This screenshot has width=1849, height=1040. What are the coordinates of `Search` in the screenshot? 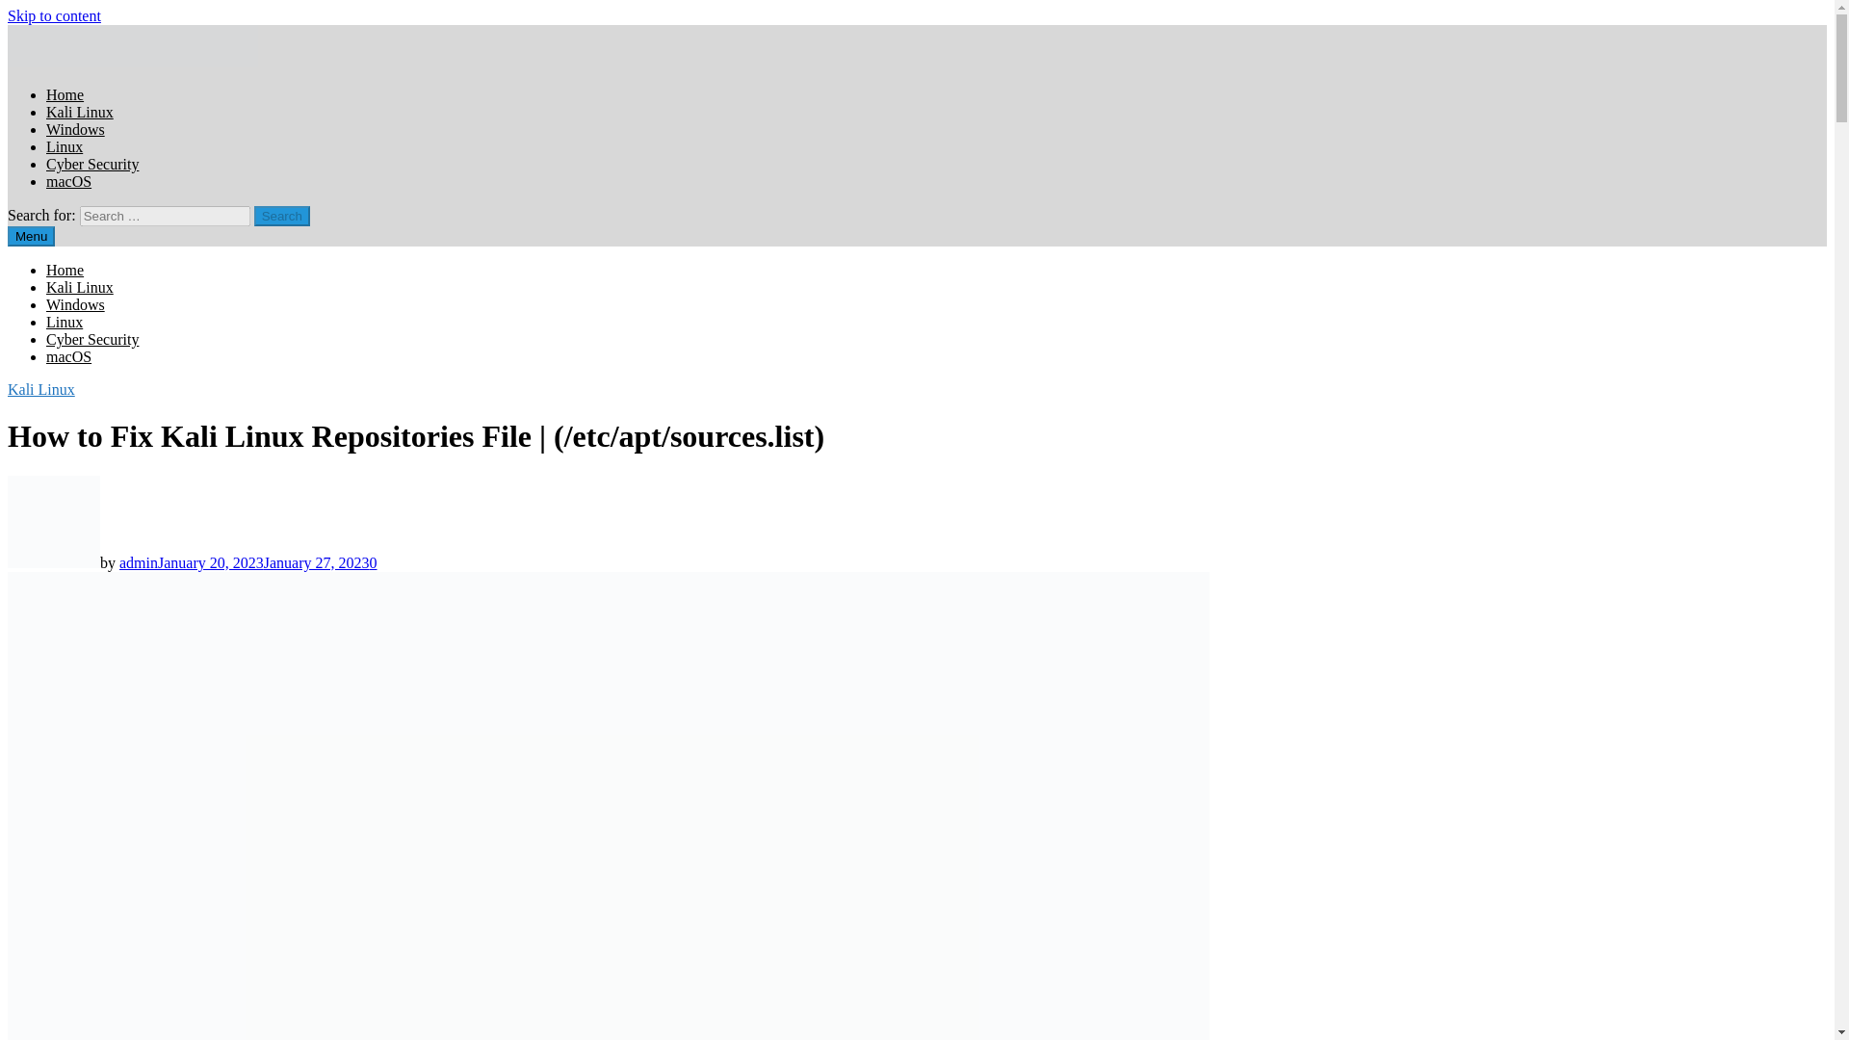 It's located at (282, 216).